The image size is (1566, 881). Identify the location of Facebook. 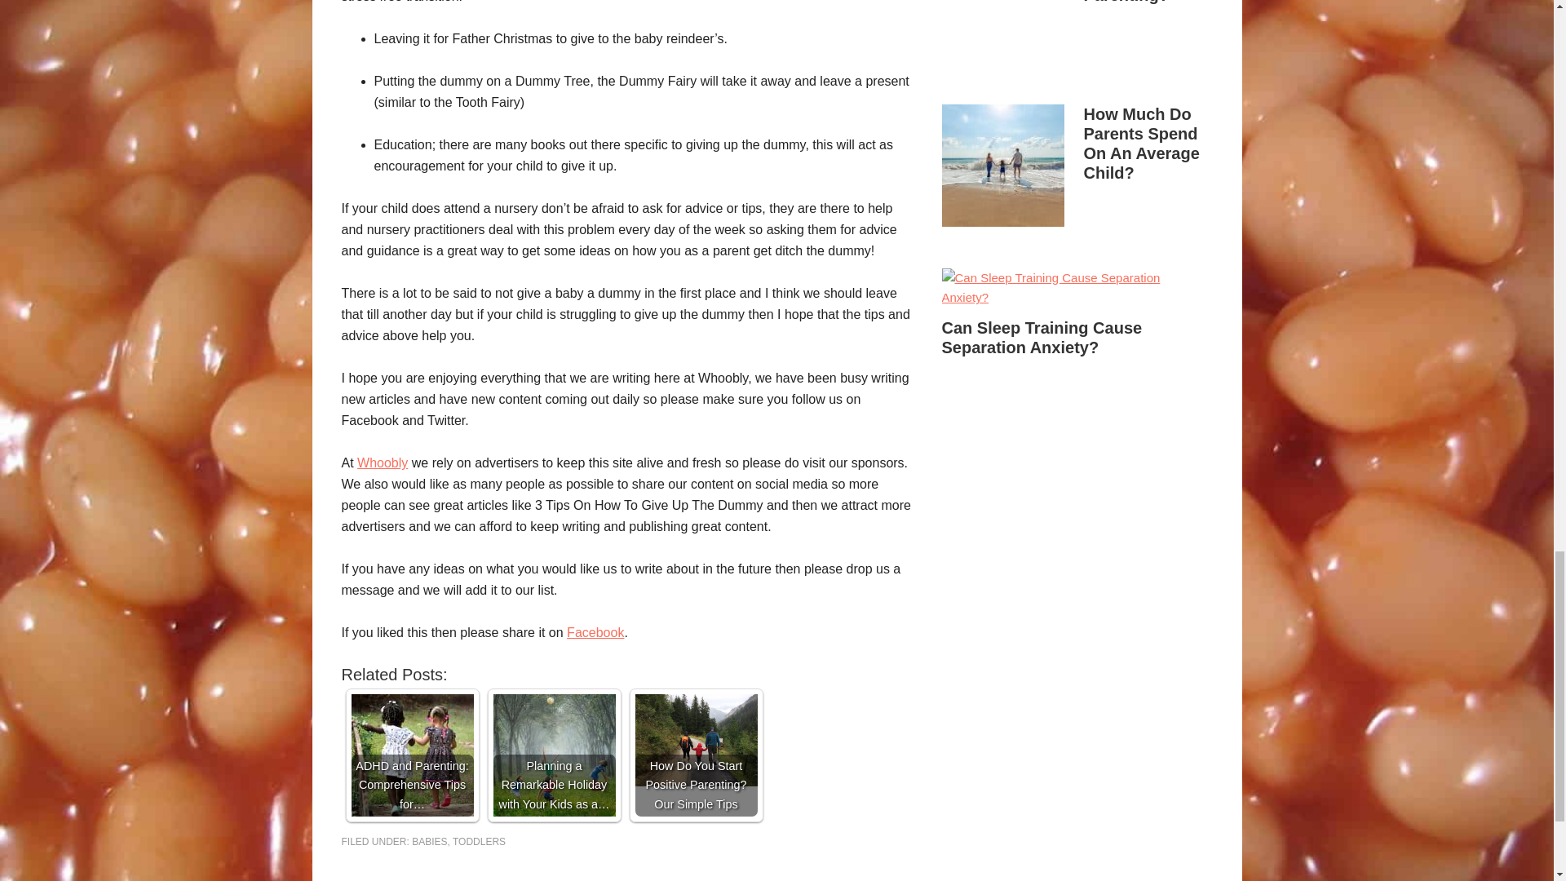
(595, 632).